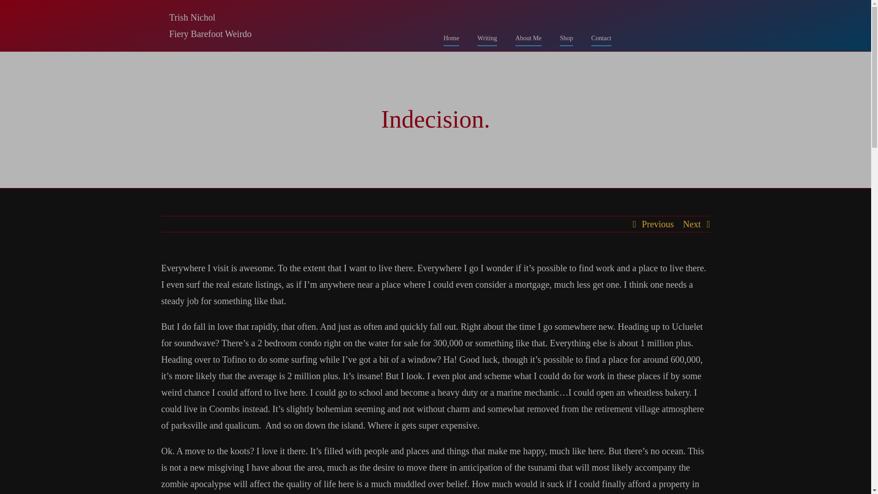 This screenshot has width=878, height=494. What do you see at coordinates (601, 37) in the screenshot?
I see `Contact` at bounding box center [601, 37].